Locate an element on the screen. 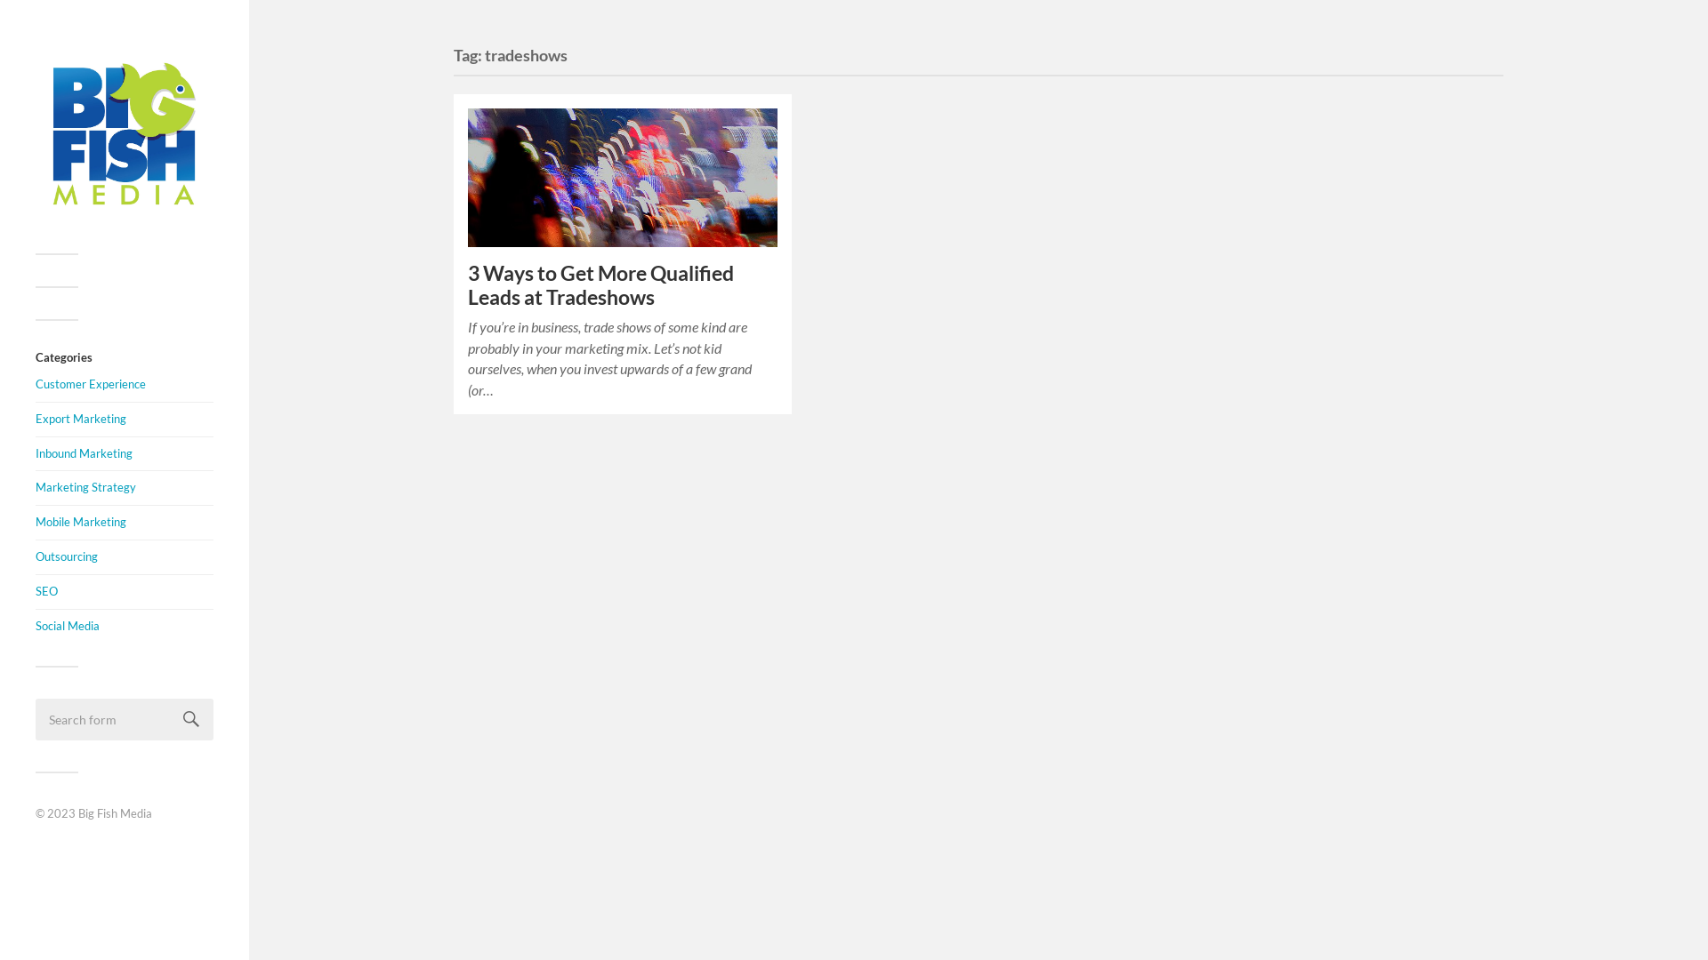 Image resolution: width=1708 pixels, height=960 pixels. Inbound Marketing is located at coordinates (84, 453).